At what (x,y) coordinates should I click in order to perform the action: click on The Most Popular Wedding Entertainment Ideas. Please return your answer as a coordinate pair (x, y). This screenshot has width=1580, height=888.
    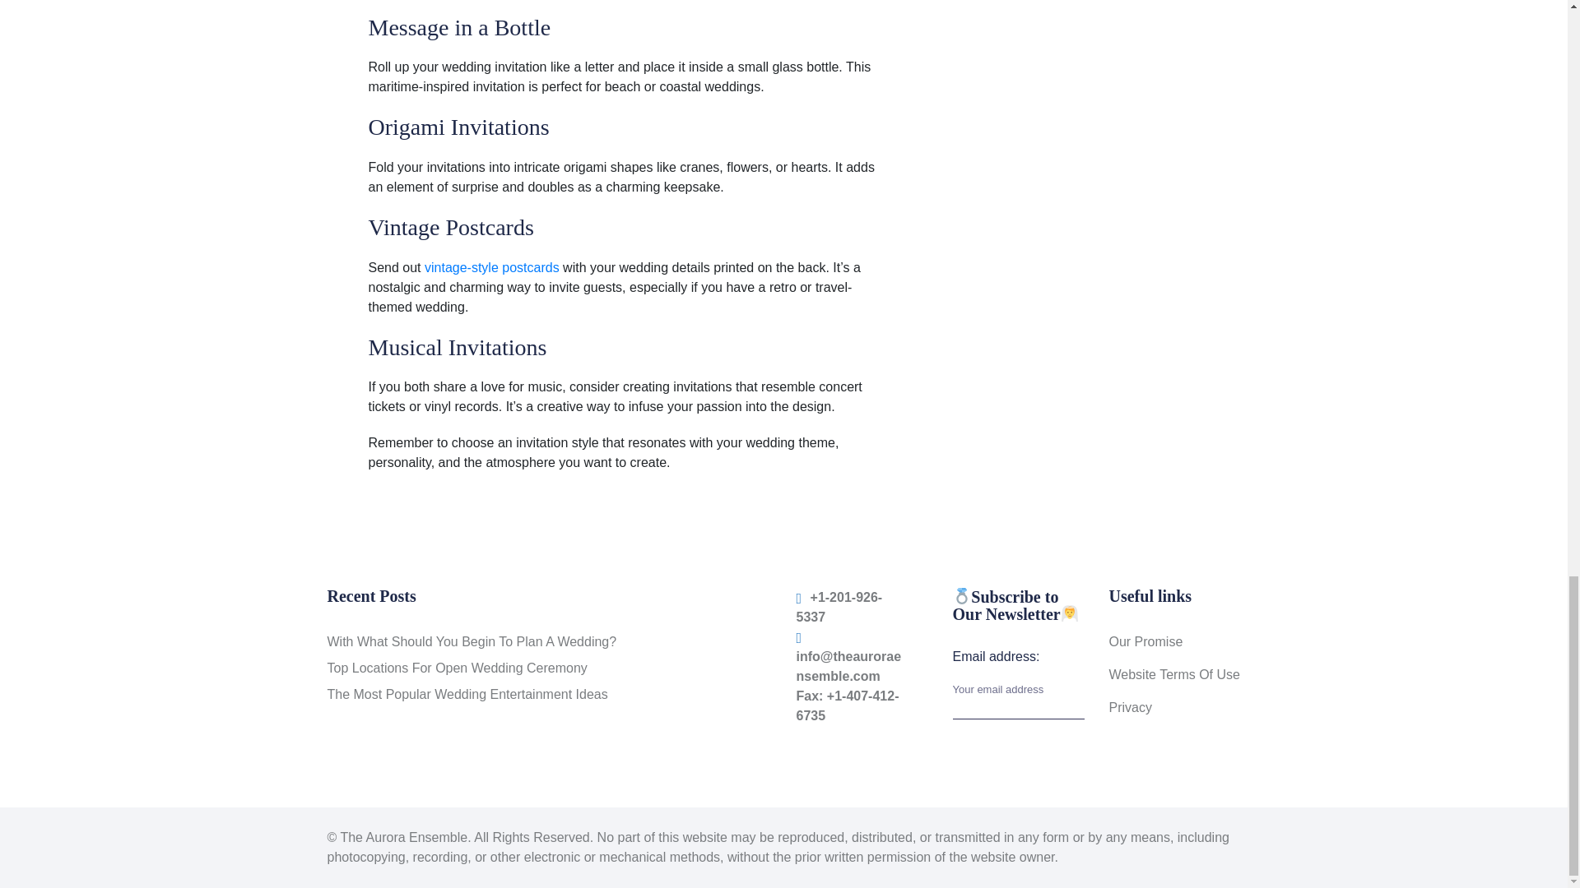
    Looking at the image, I should click on (467, 694).